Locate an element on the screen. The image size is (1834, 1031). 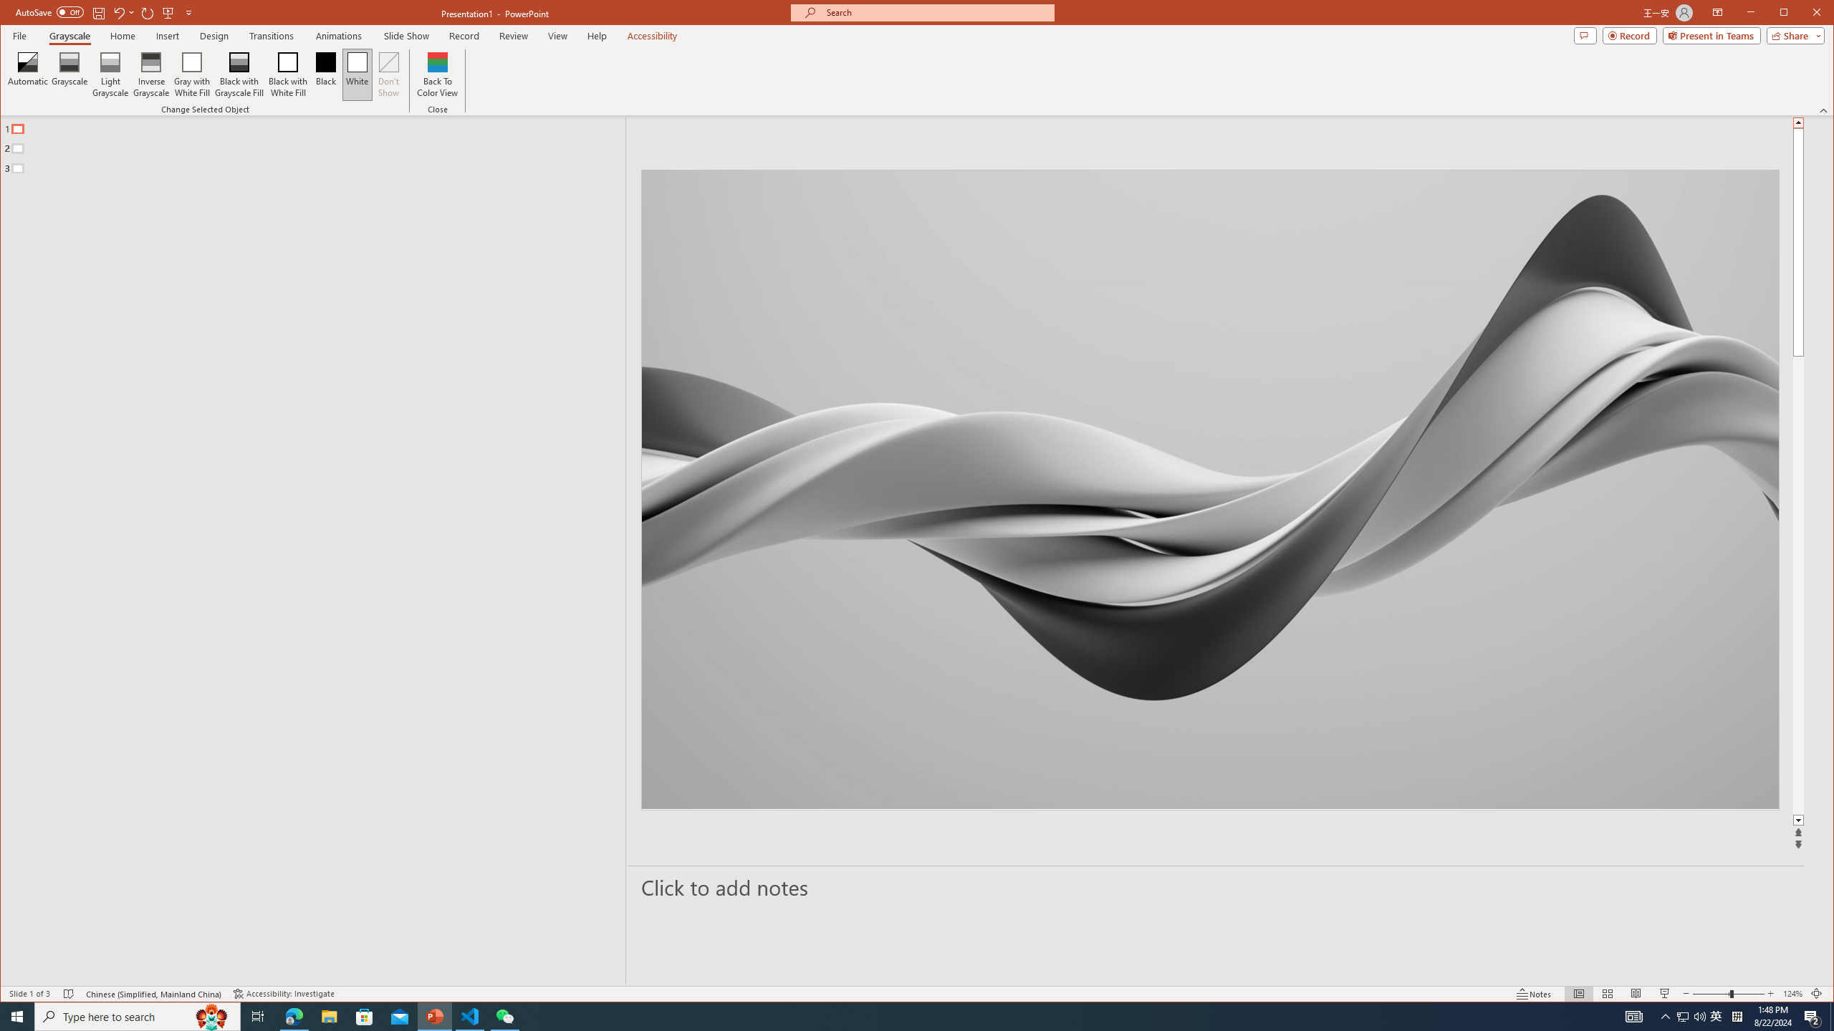
Line down is located at coordinates (319, 145).